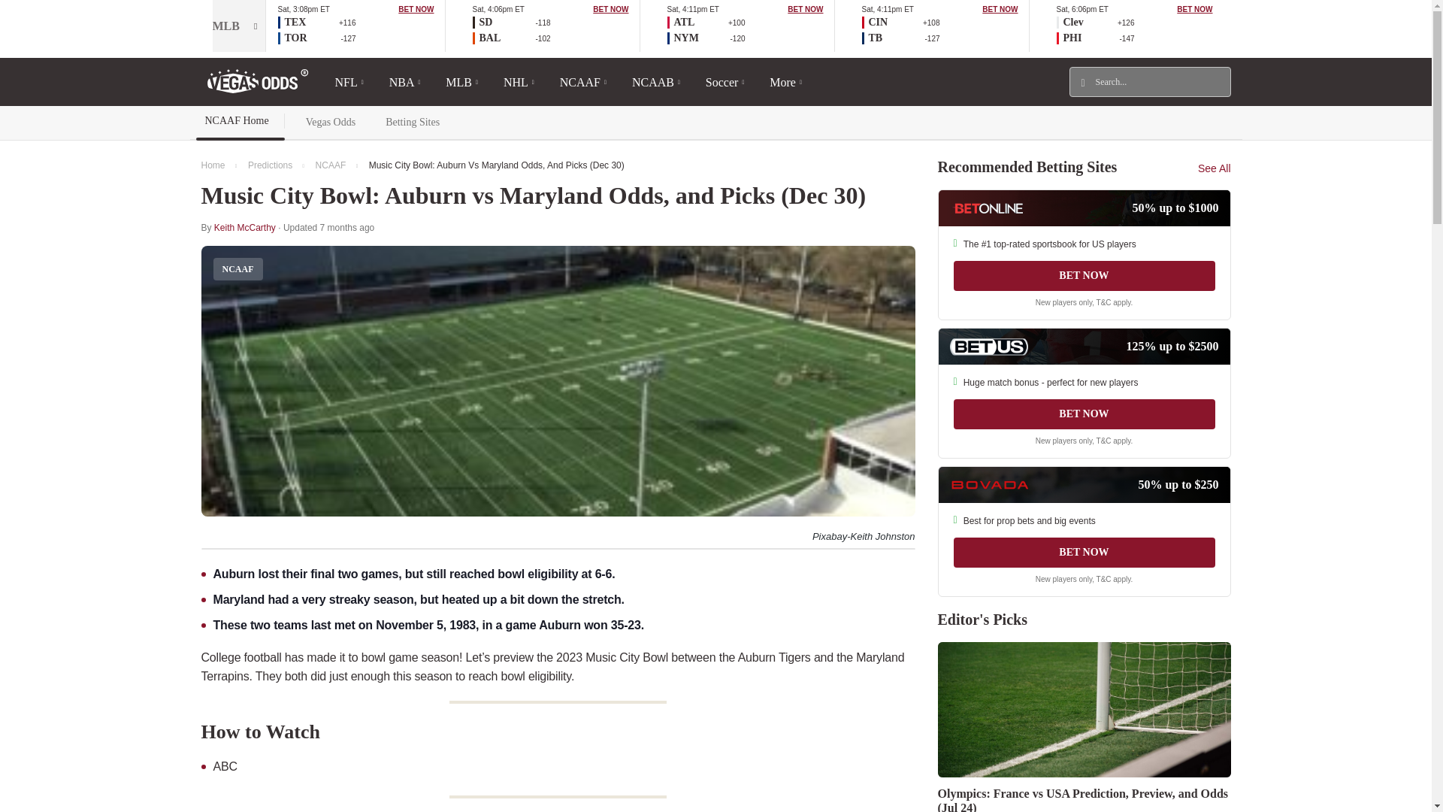 Image resolution: width=1443 pixels, height=812 pixels. What do you see at coordinates (244, 227) in the screenshot?
I see `Posts by Keith McCarthy` at bounding box center [244, 227].